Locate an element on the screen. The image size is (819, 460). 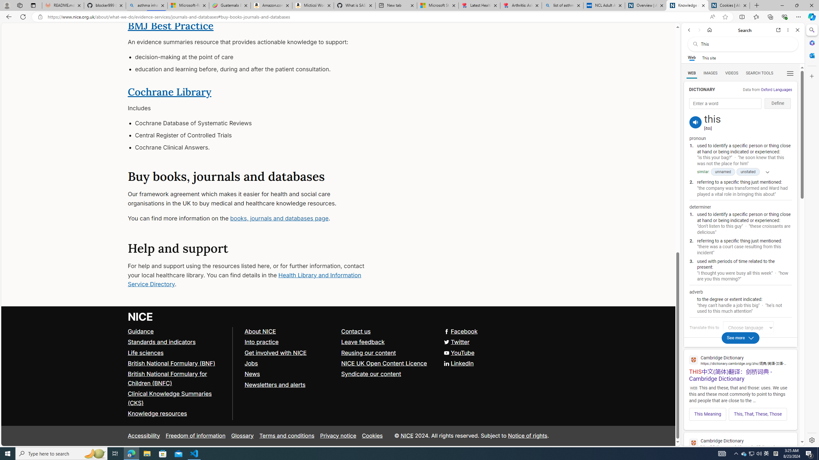
VIDEOS is located at coordinates (732, 73).